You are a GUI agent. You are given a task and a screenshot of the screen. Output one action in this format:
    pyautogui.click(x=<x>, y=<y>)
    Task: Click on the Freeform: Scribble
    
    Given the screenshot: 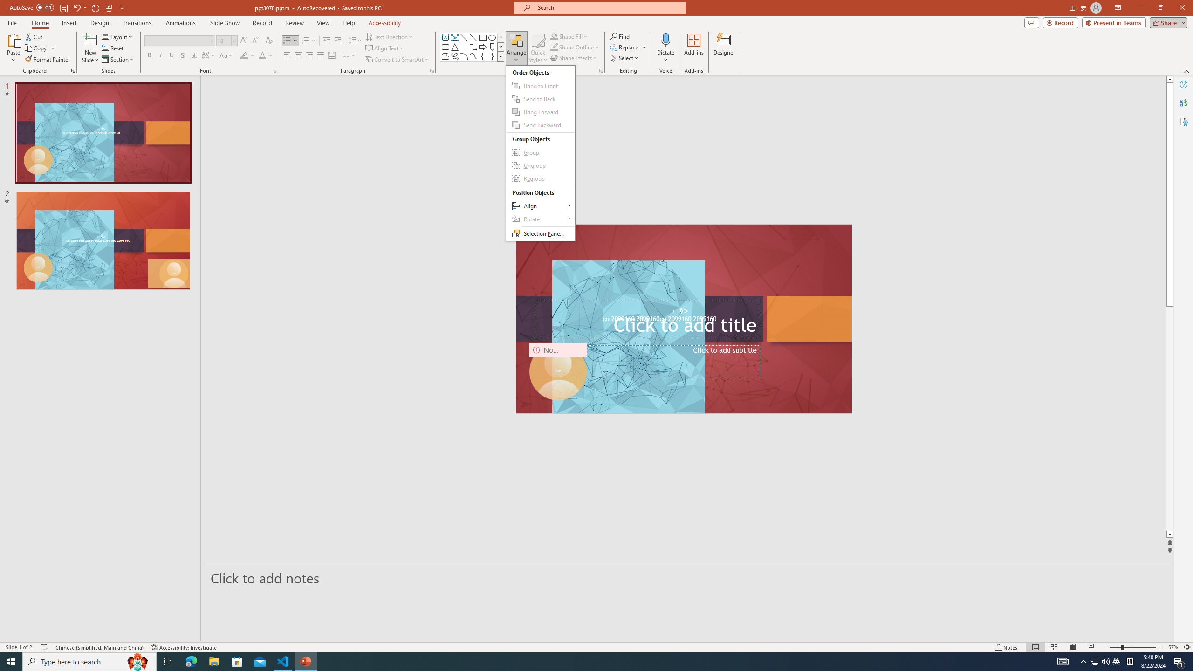 What is the action you would take?
    pyautogui.click(x=454, y=56)
    